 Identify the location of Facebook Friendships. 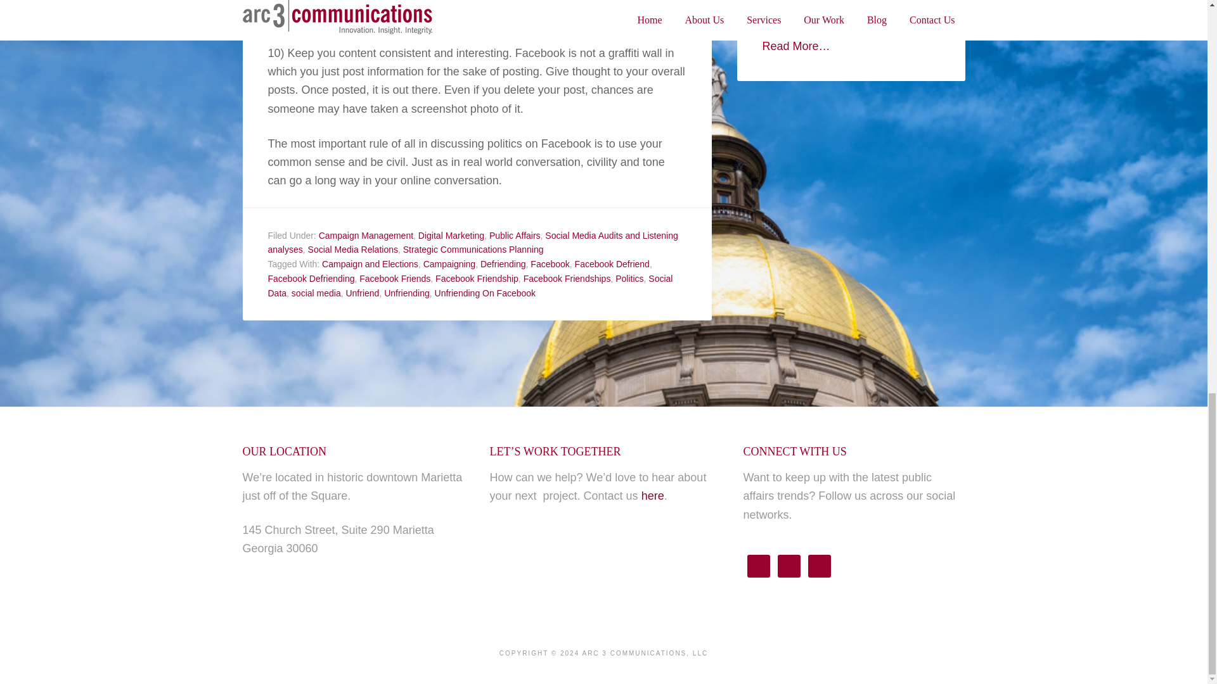
(567, 279).